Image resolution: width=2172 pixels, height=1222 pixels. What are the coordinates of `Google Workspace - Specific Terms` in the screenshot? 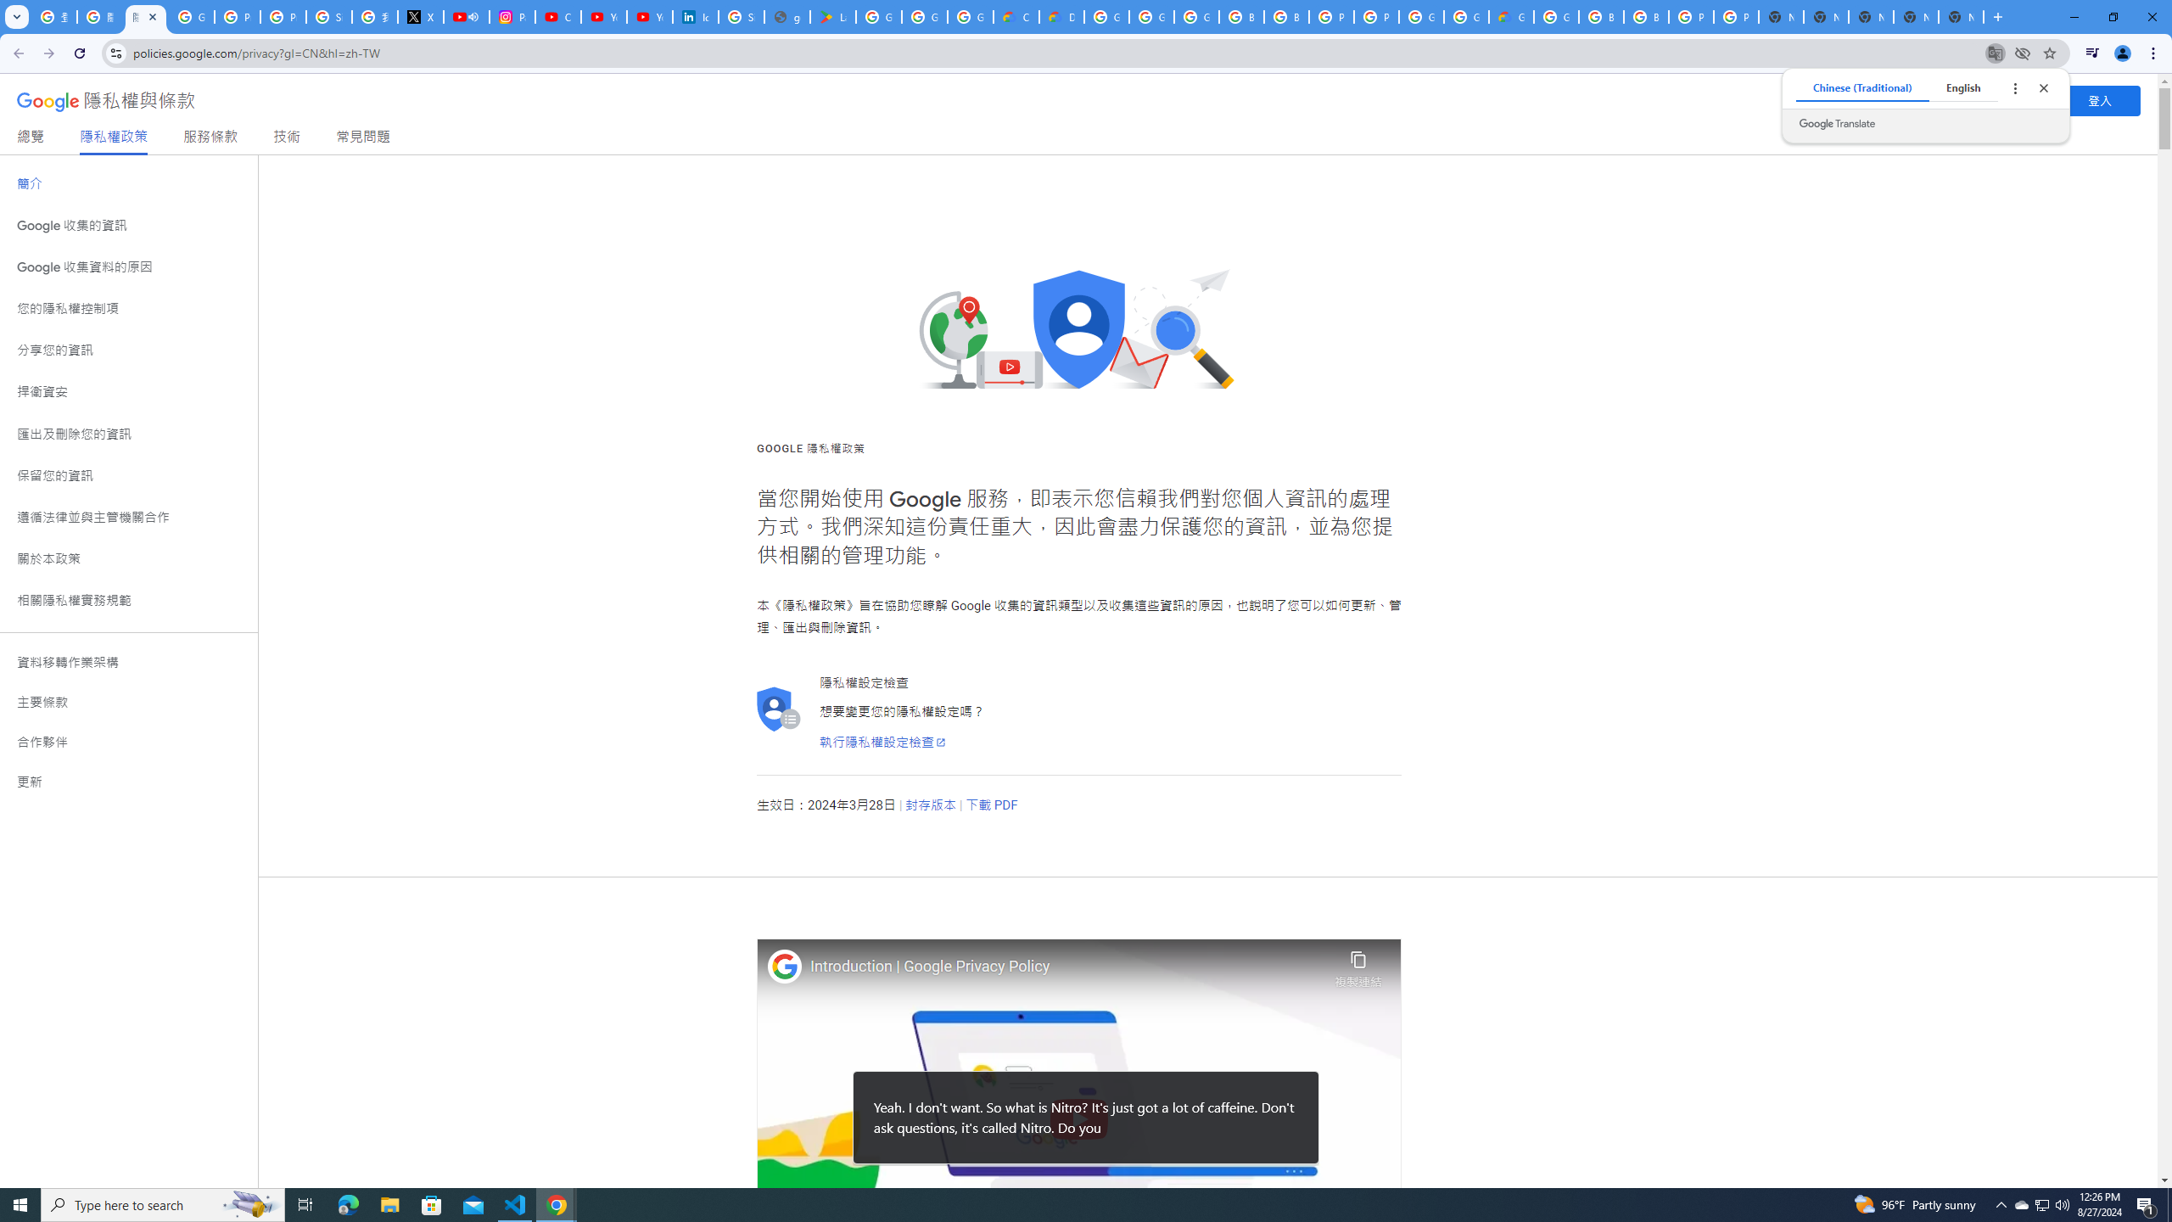 It's located at (925, 17).